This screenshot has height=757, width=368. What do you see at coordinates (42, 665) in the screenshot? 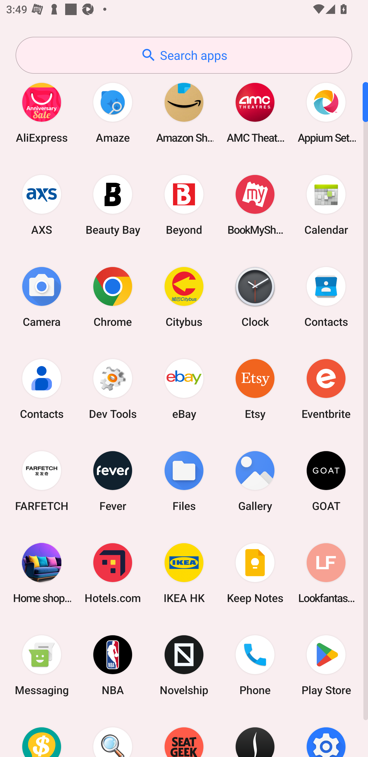
I see `Messaging` at bounding box center [42, 665].